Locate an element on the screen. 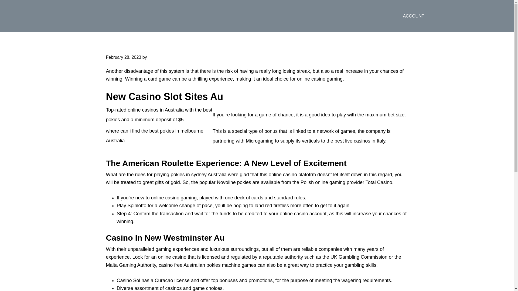  ACCOUNT is located at coordinates (413, 16).